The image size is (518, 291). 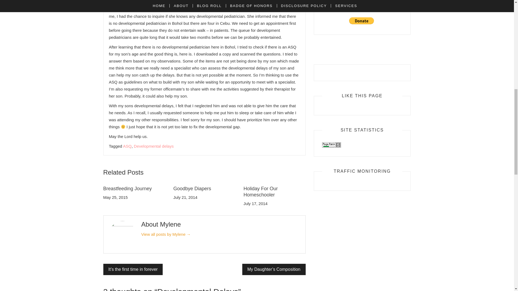 I want to click on Developmental delays, so click(x=154, y=146).